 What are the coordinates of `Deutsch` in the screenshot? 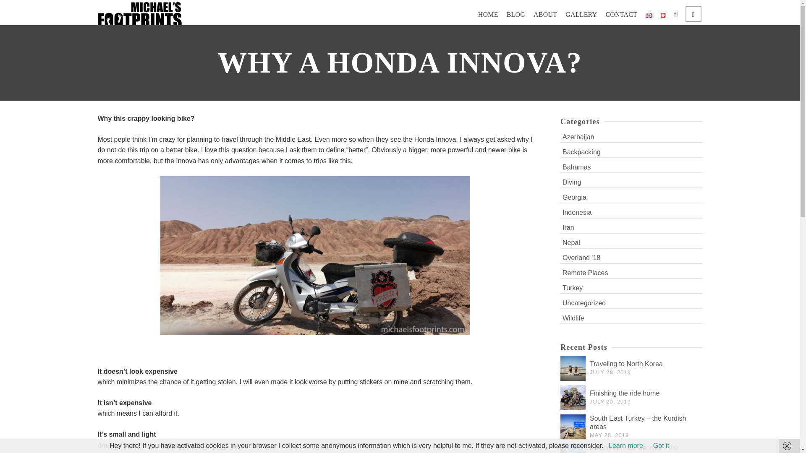 It's located at (663, 15).